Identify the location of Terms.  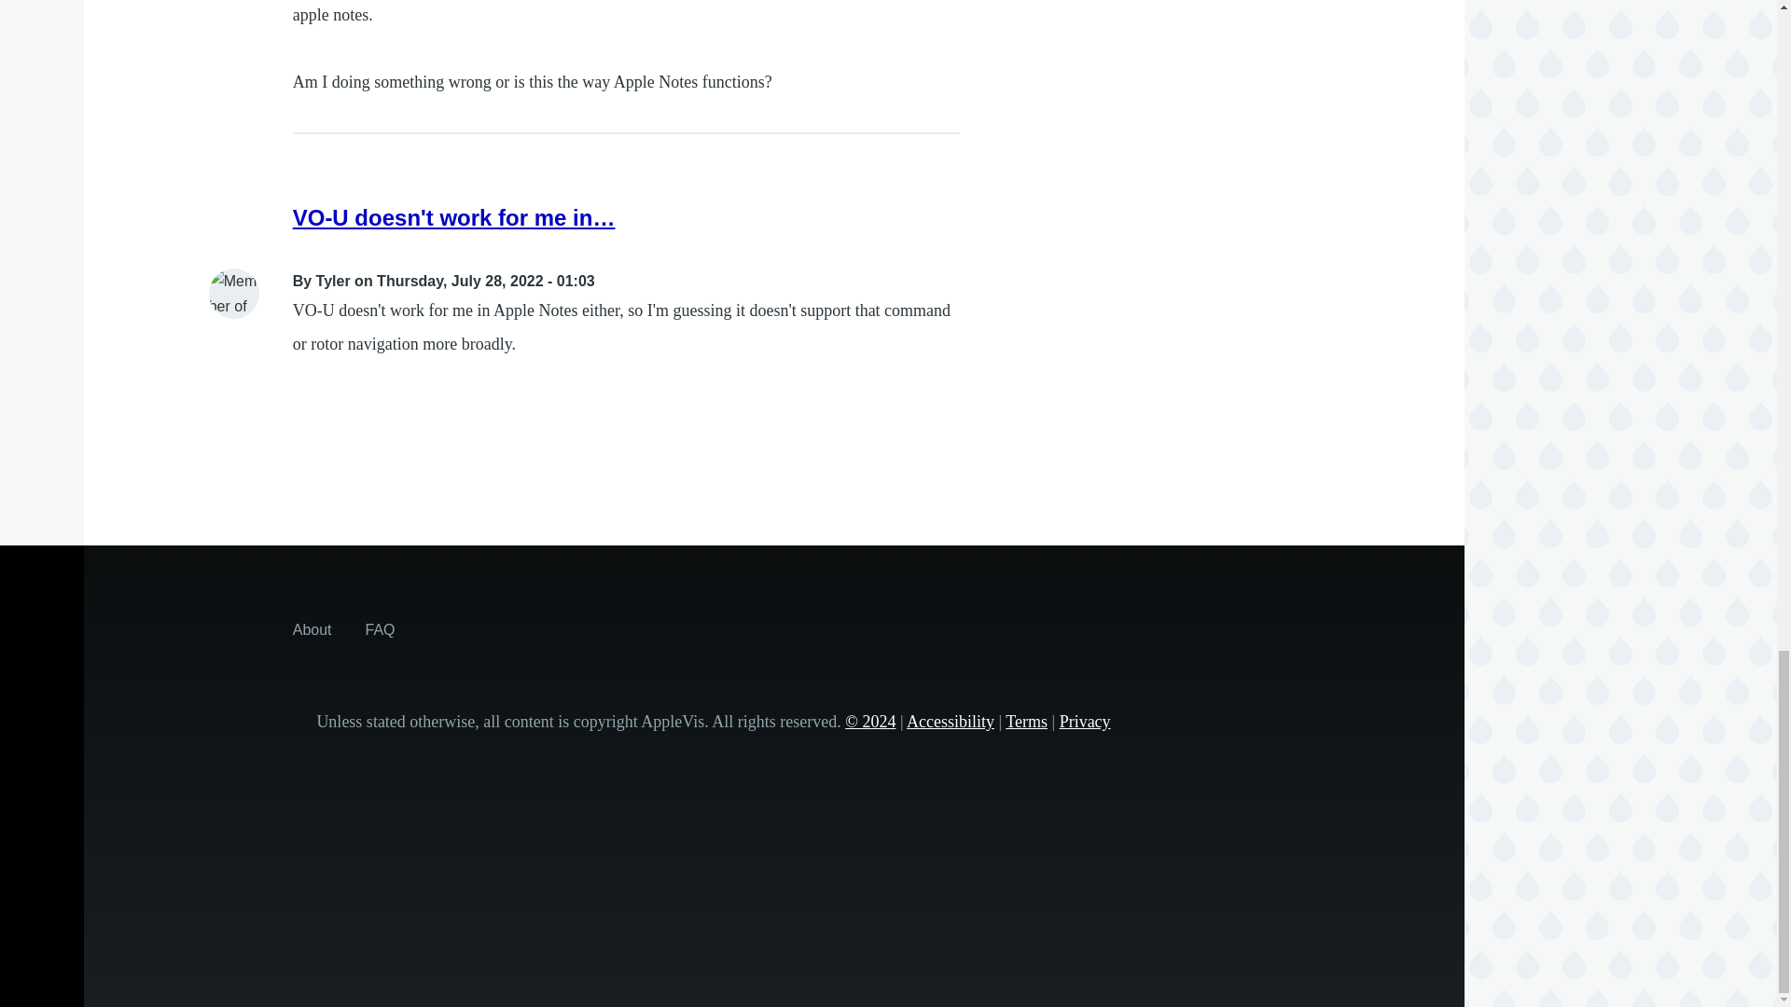
(1026, 722).